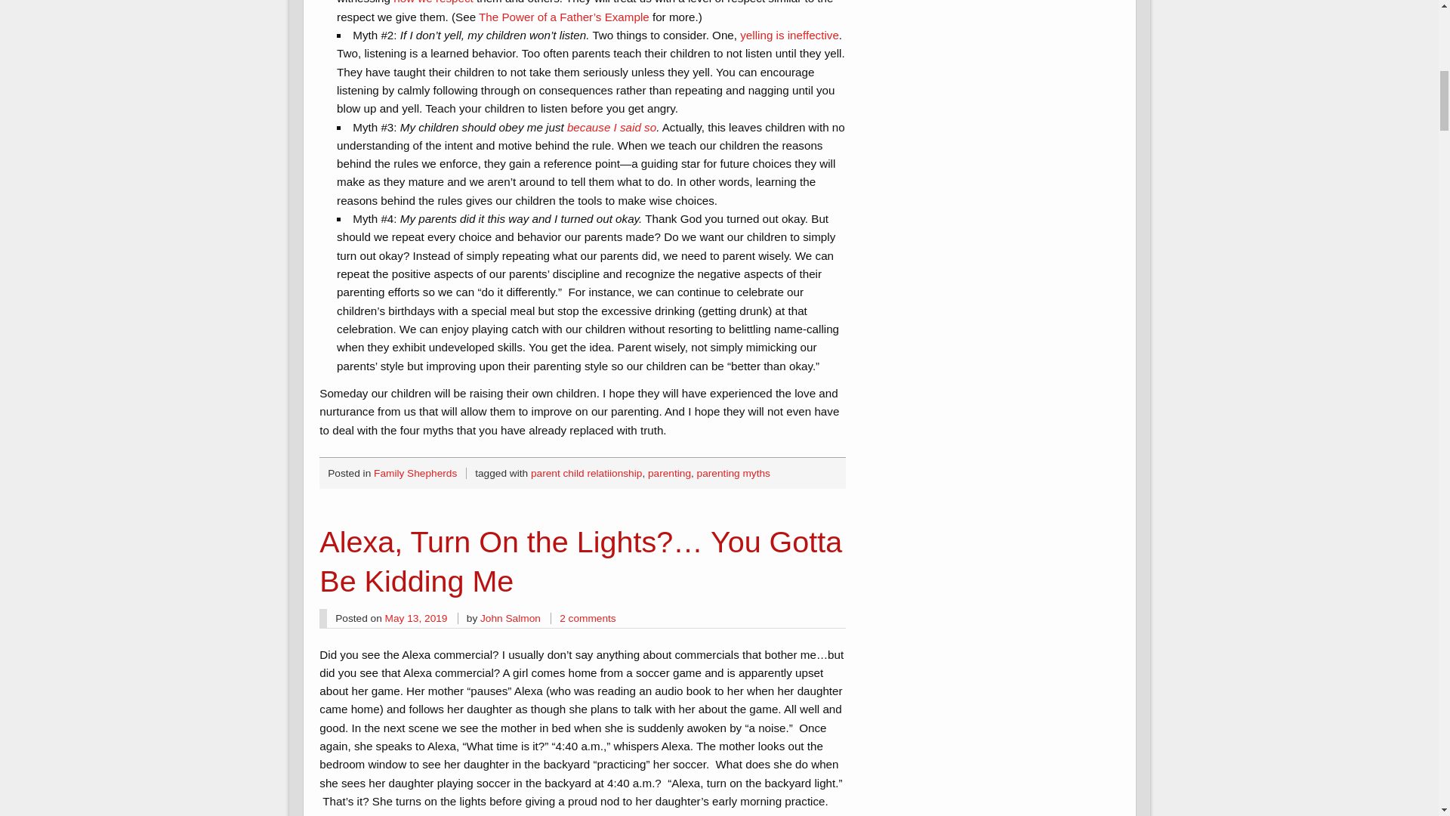 The height and width of the screenshot is (816, 1450). Describe the element at coordinates (612, 127) in the screenshot. I see `because I said so` at that location.